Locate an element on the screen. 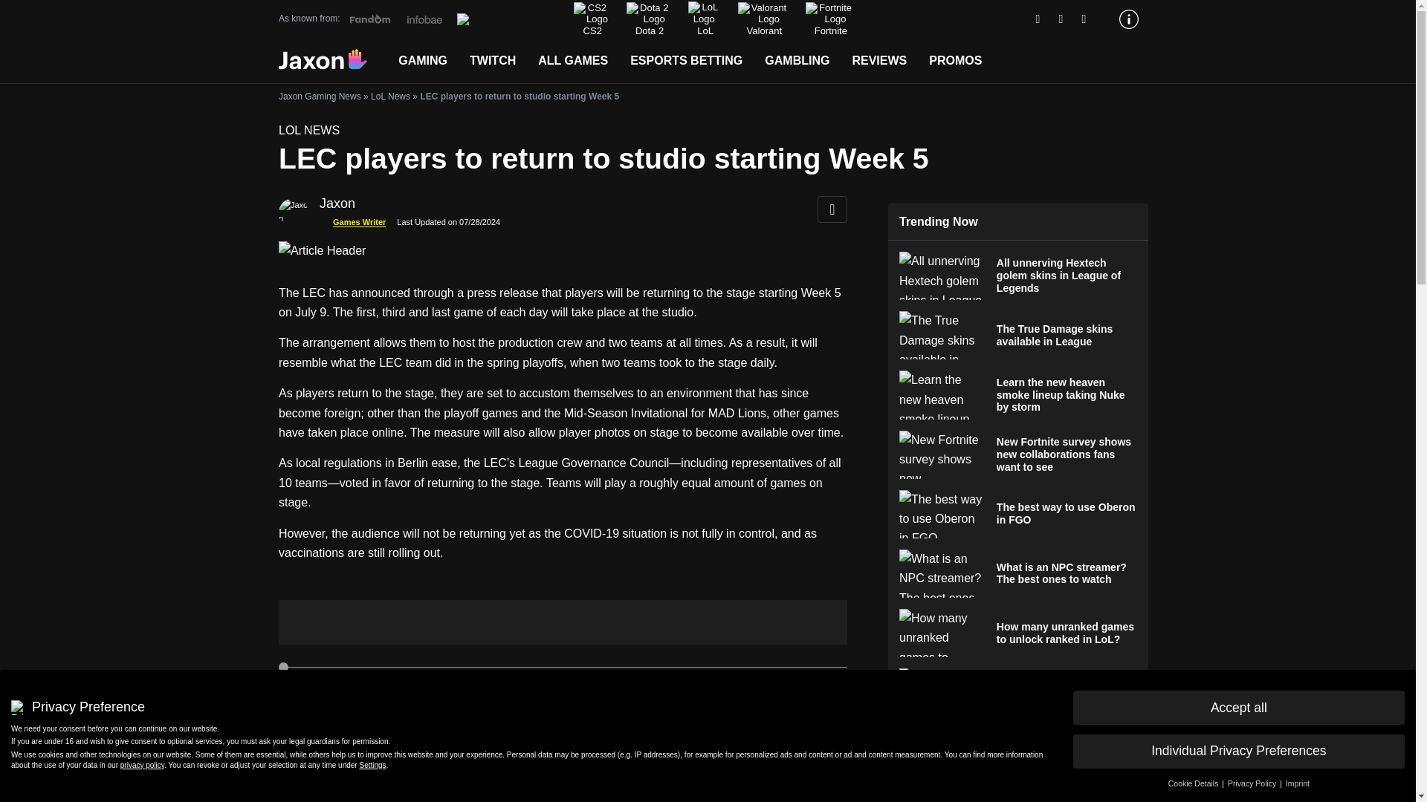  TWITCH is located at coordinates (492, 61).